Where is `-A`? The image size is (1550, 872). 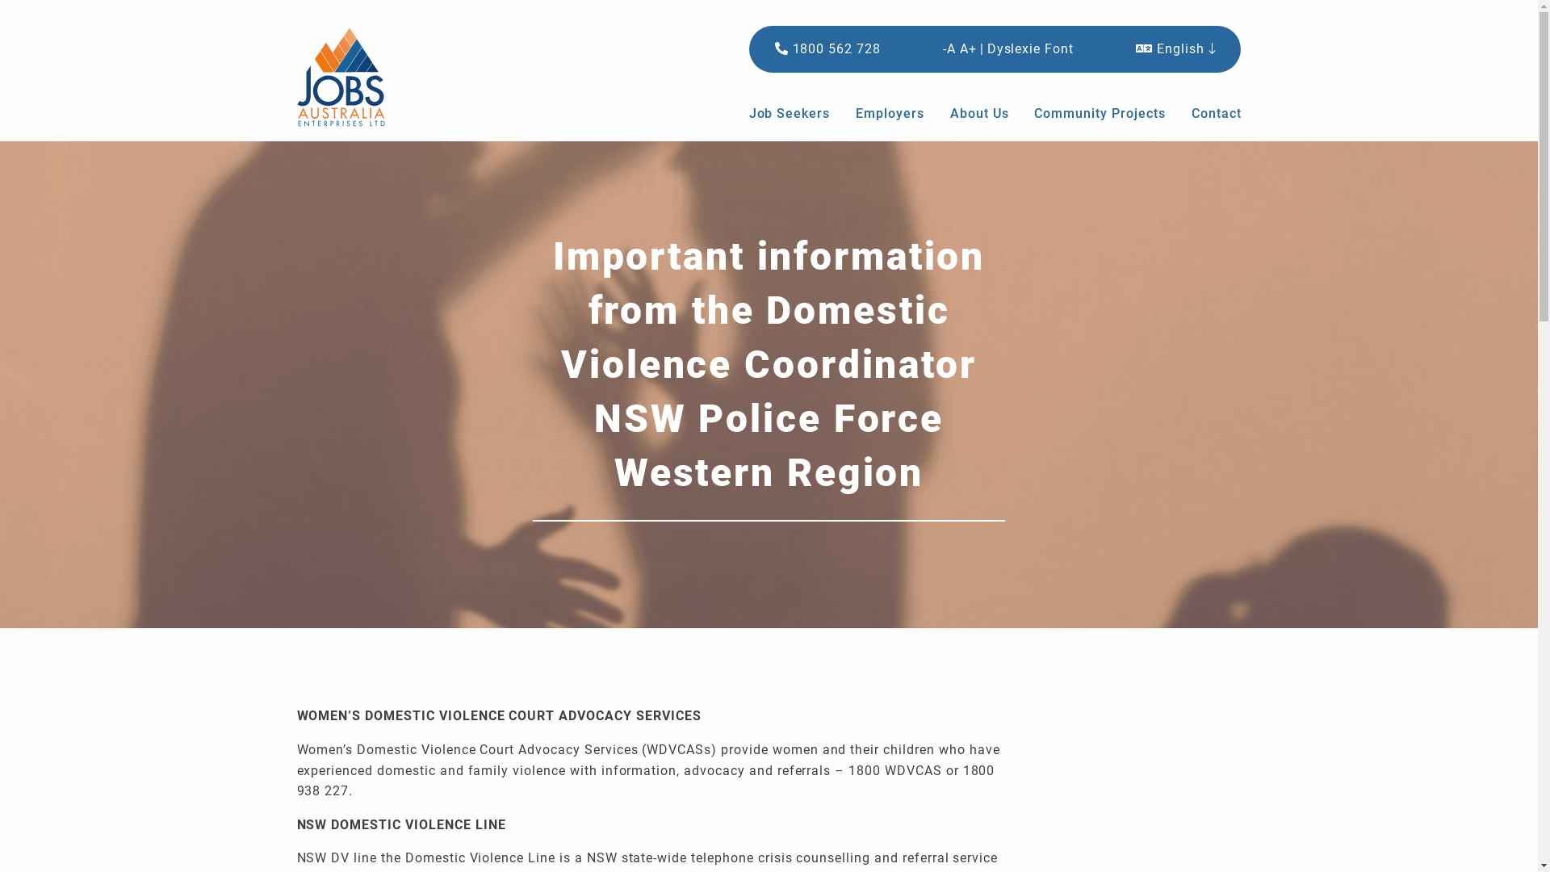 -A is located at coordinates (949, 48).